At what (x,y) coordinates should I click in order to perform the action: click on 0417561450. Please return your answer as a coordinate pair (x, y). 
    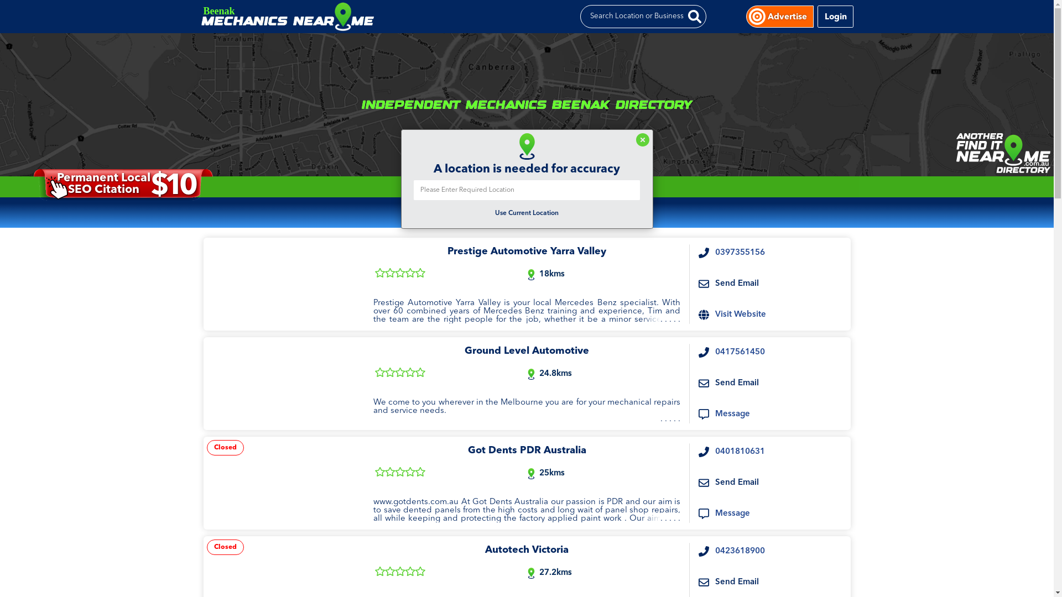
    Looking at the image, I should click on (740, 353).